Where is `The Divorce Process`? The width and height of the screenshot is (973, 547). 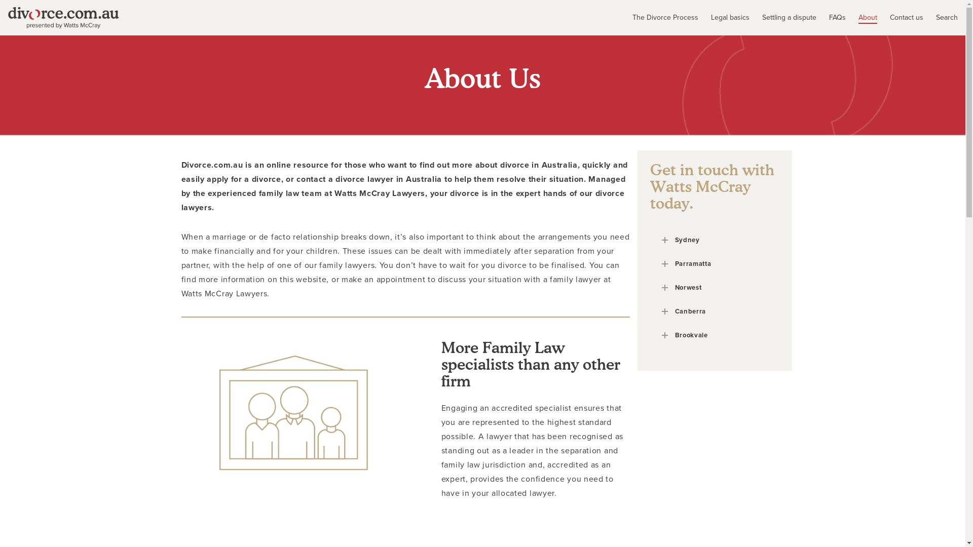 The Divorce Process is located at coordinates (659, 18).